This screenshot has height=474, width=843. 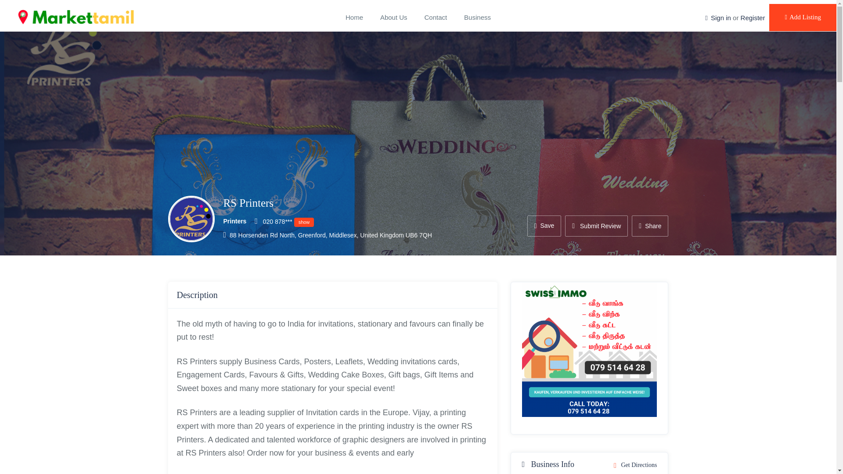 I want to click on Sign in, so click(x=721, y=18).